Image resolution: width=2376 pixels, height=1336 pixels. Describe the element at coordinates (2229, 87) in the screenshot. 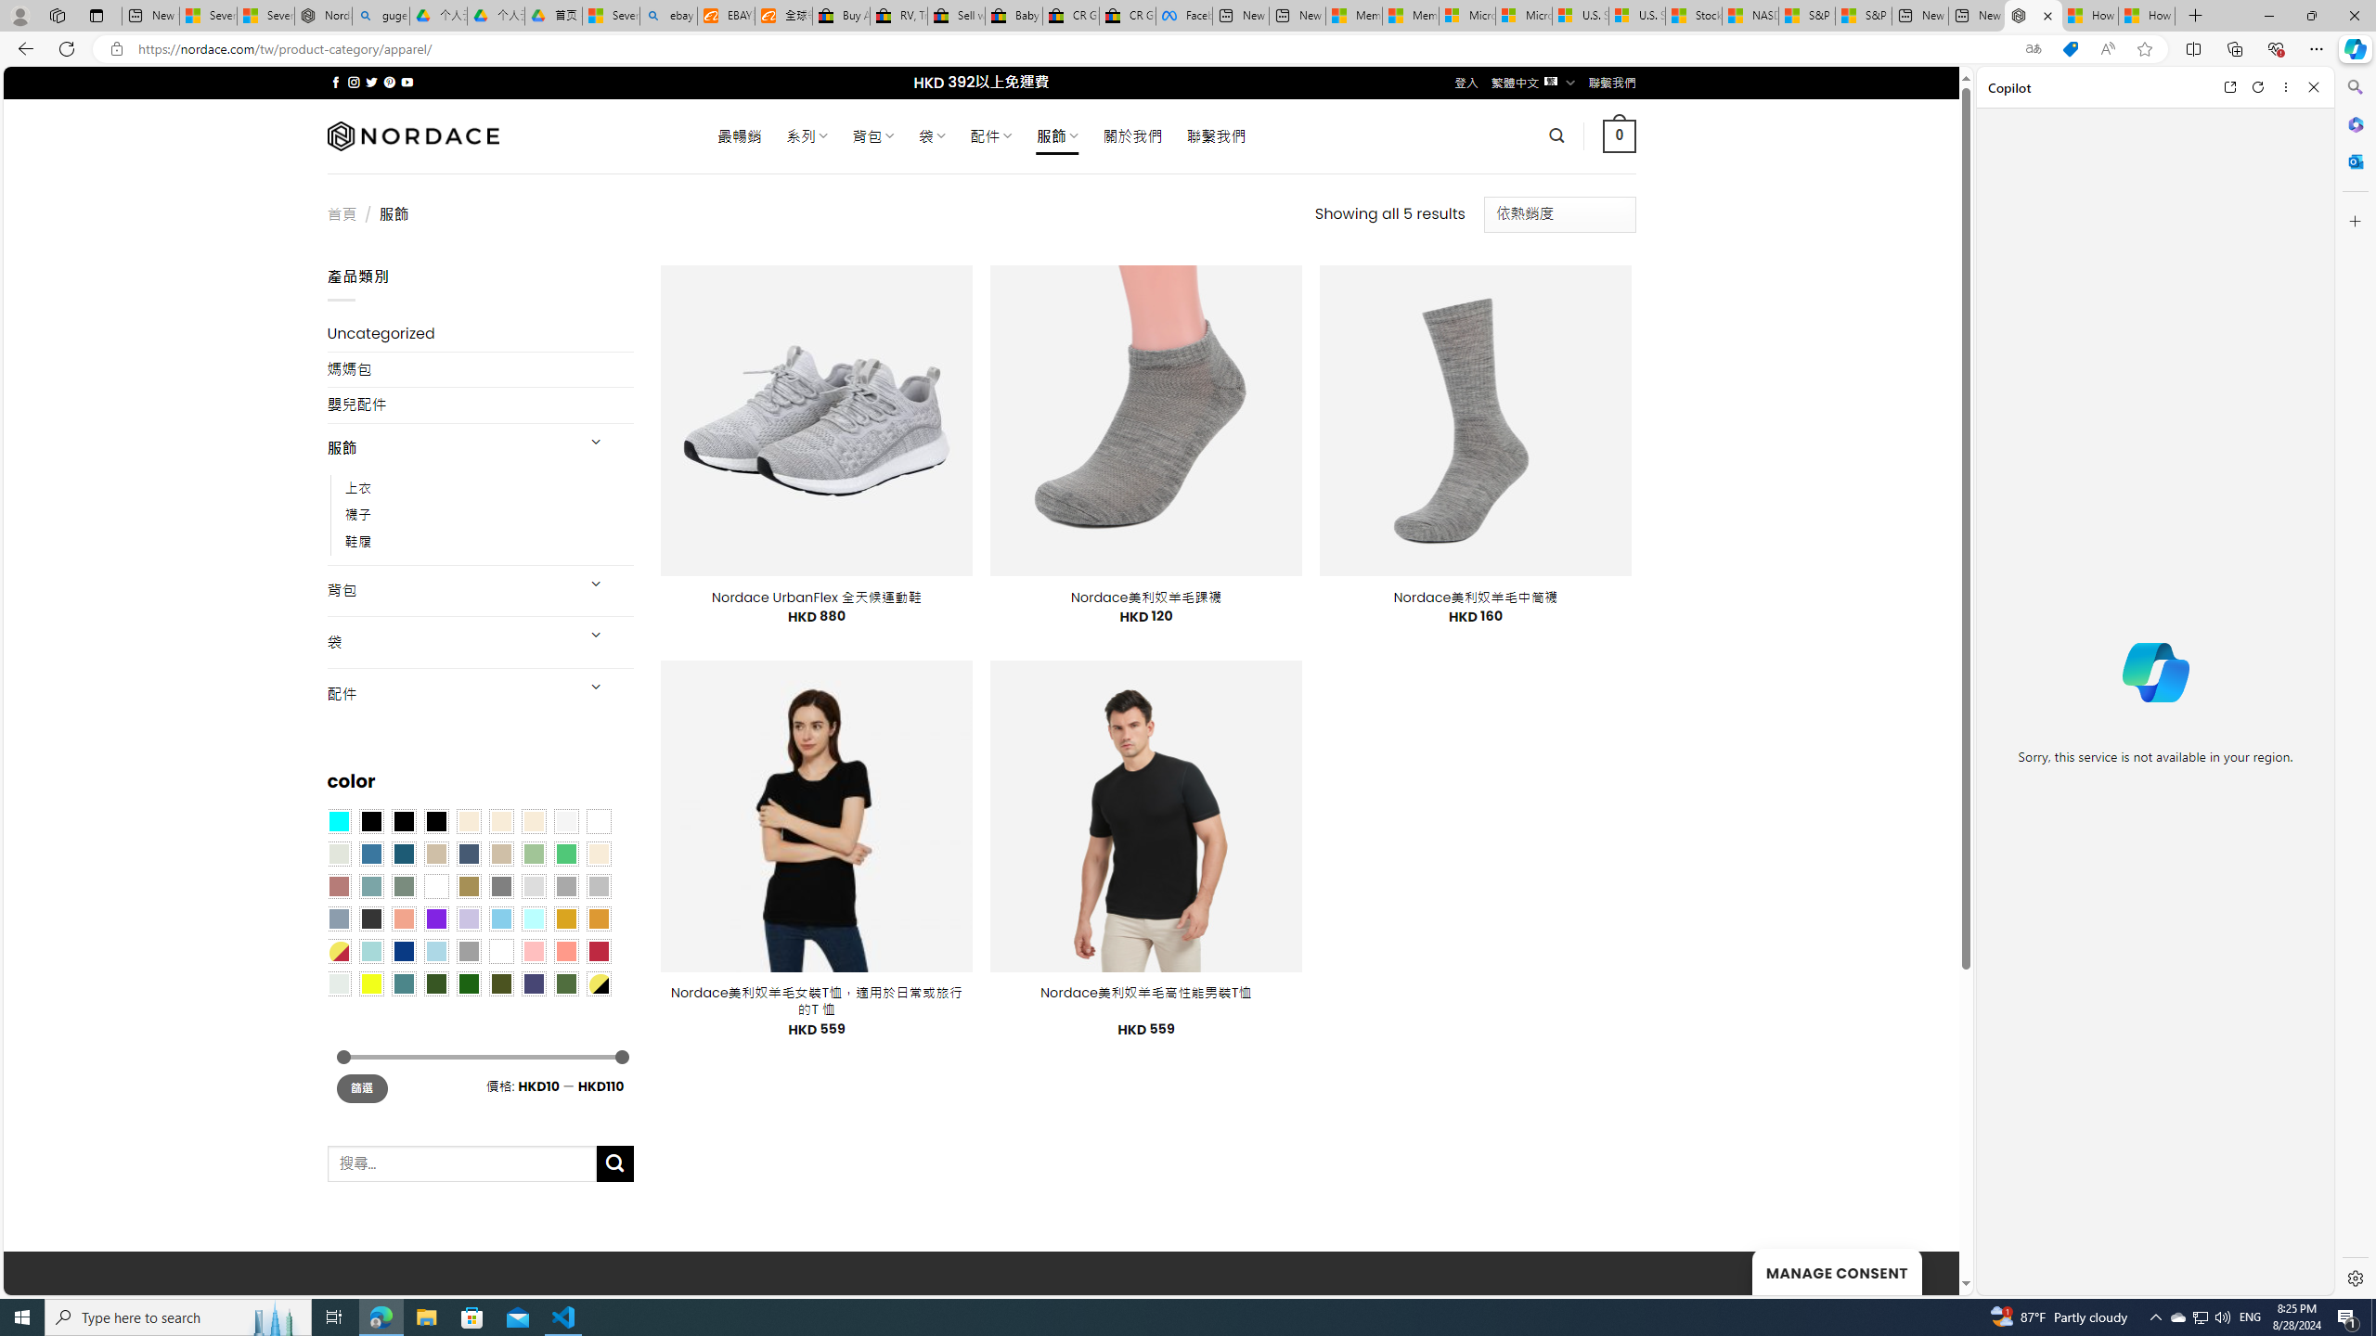

I see `Open link in new tab` at that location.